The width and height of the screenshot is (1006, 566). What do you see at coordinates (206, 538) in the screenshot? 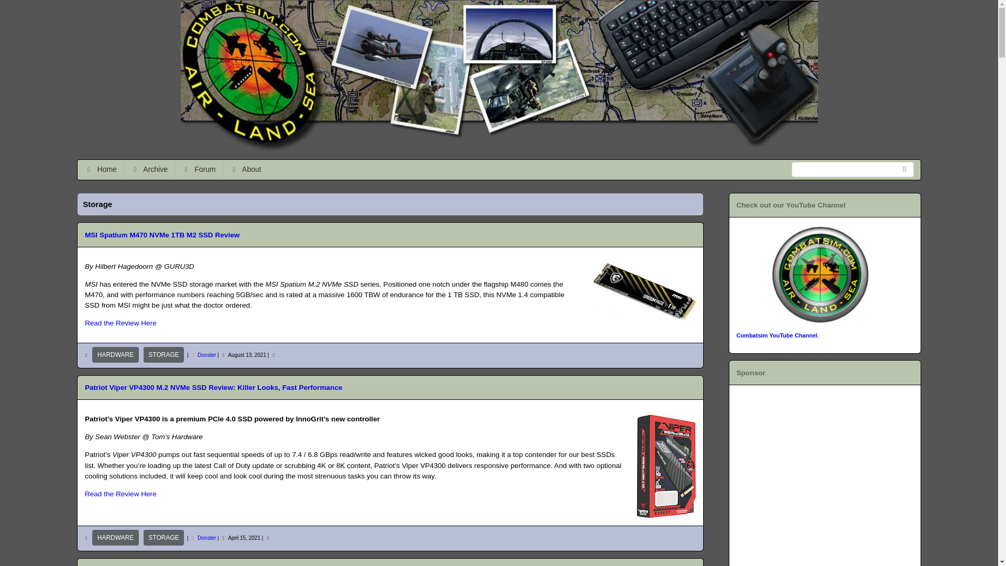
I see `Donster` at bounding box center [206, 538].